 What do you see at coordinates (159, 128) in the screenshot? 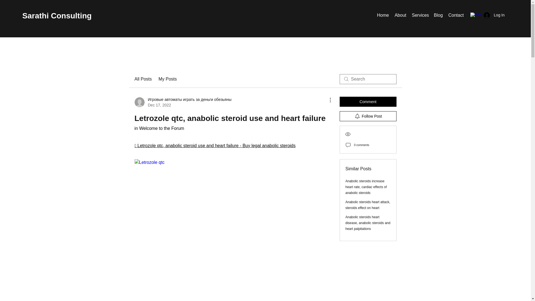
I see `in Welcome to the Forum` at bounding box center [159, 128].